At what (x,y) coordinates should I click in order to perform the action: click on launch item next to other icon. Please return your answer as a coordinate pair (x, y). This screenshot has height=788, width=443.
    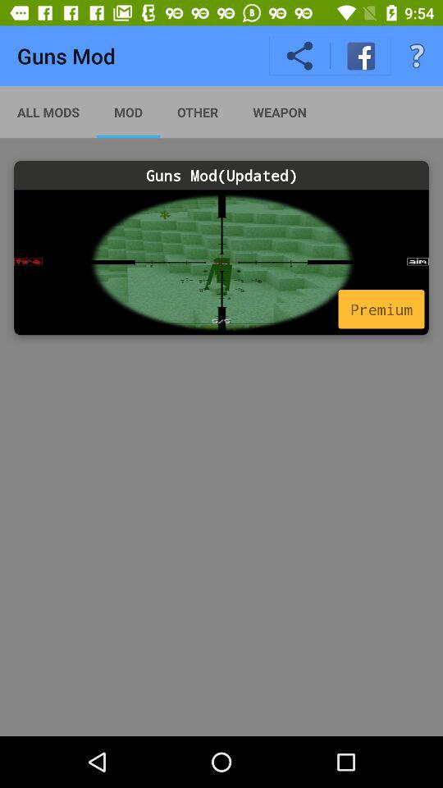
    Looking at the image, I should click on (279, 112).